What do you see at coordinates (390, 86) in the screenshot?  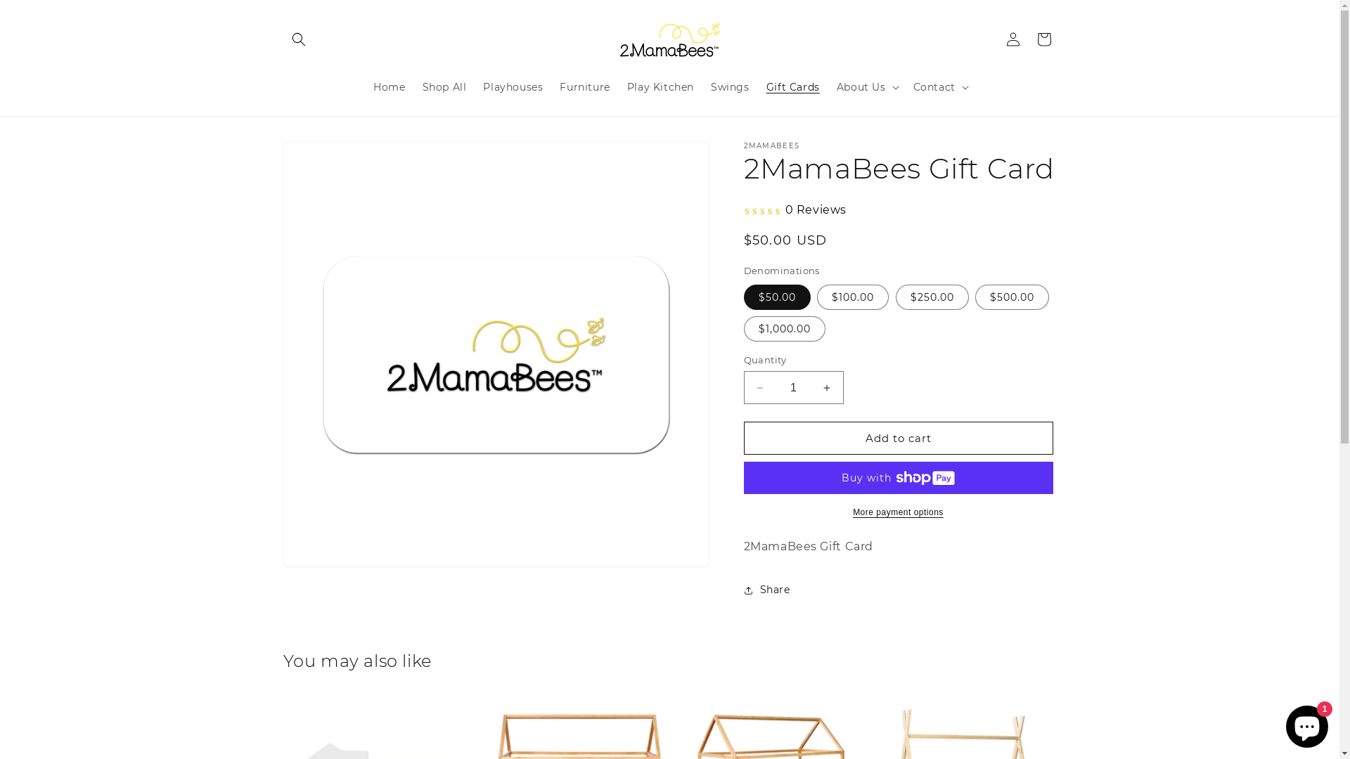 I see `Home` at bounding box center [390, 86].